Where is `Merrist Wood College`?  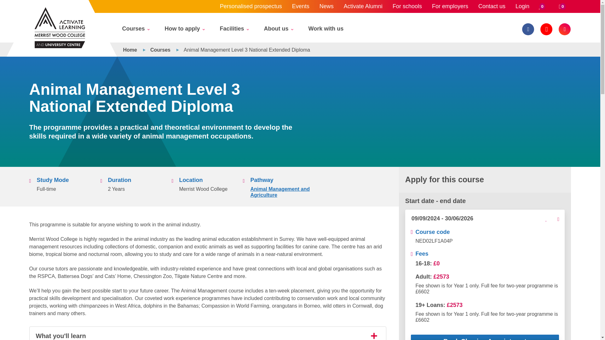
Merrist Wood College is located at coordinates (60, 28).